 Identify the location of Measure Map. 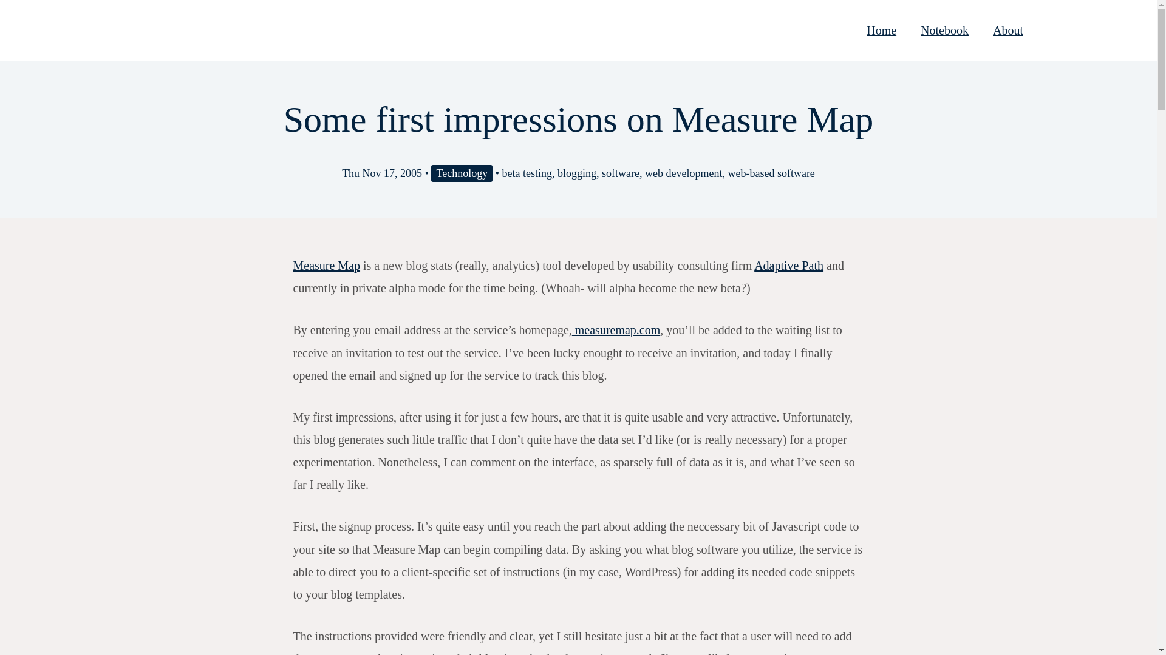
(326, 266).